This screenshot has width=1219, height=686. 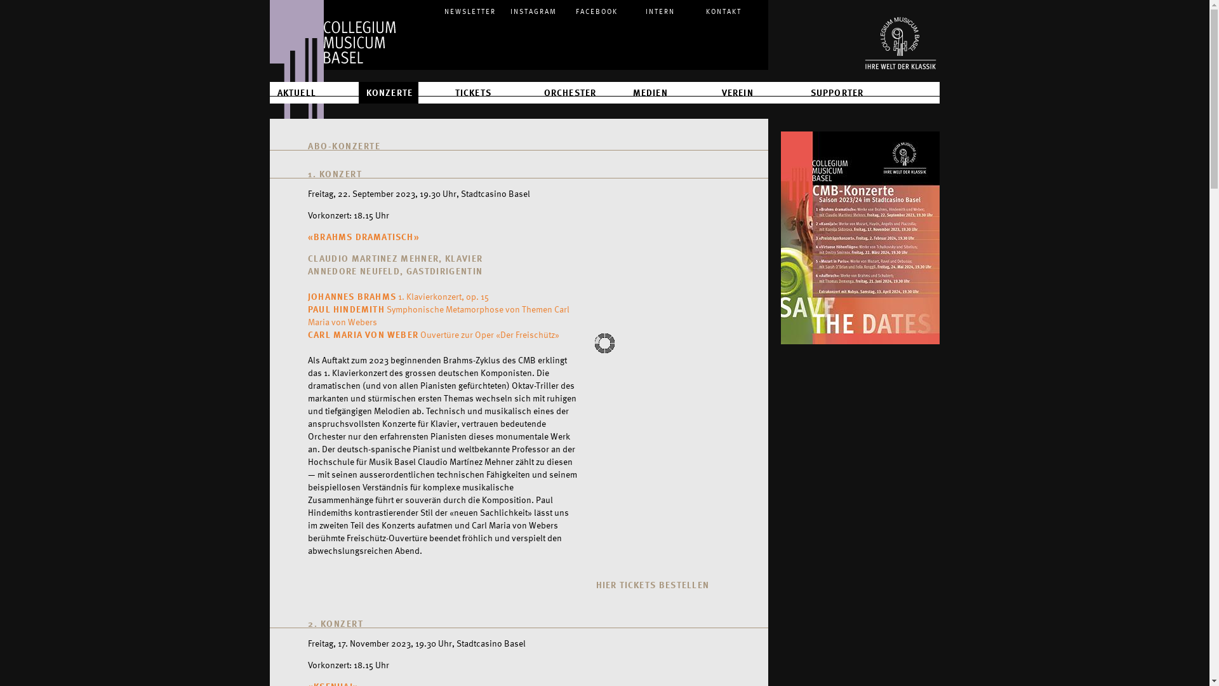 I want to click on VEREIN, so click(x=736, y=93).